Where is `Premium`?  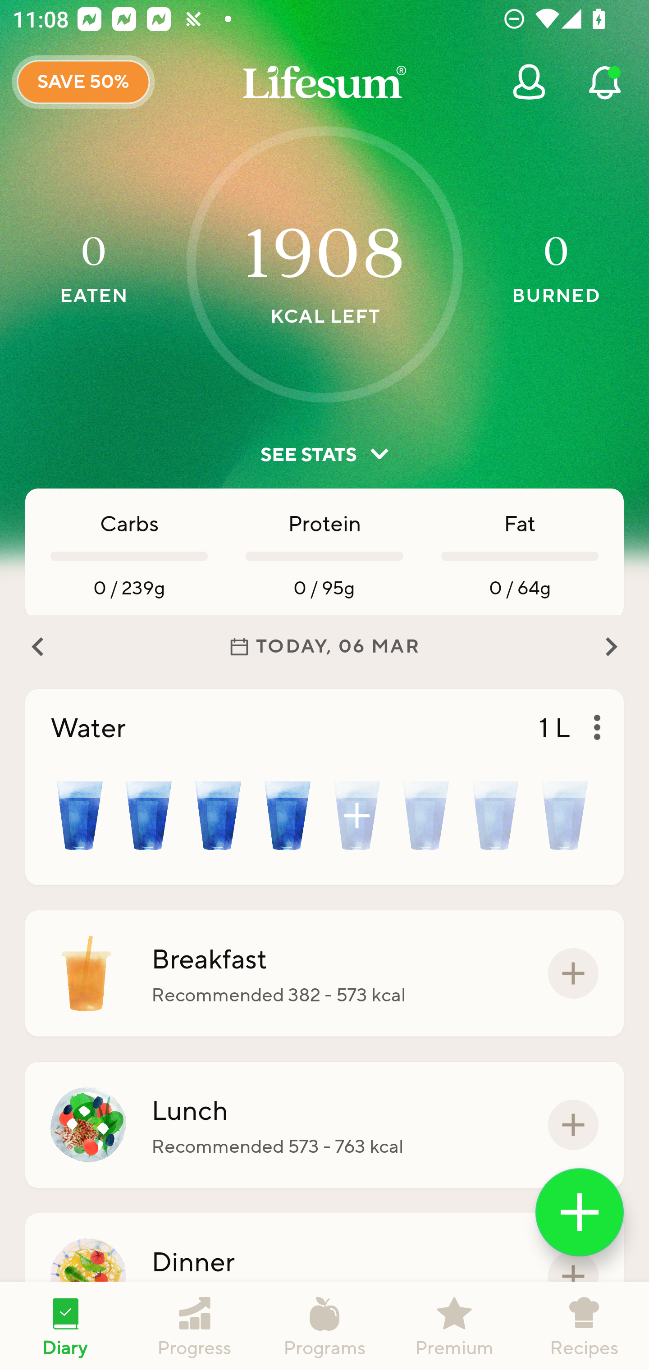
Premium is located at coordinates (454, 1326).